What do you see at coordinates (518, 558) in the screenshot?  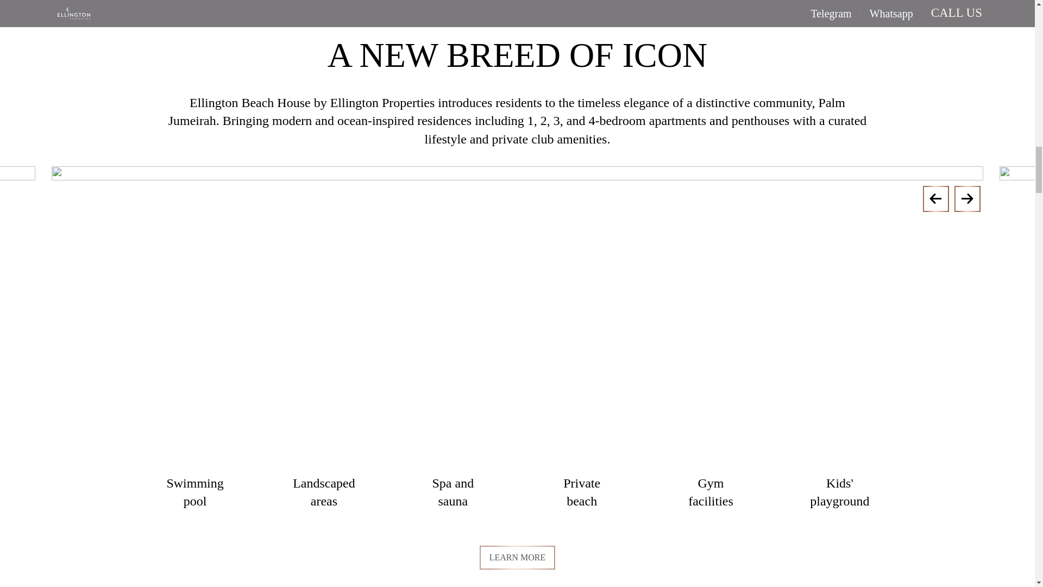 I see `LEARN MORE` at bounding box center [518, 558].